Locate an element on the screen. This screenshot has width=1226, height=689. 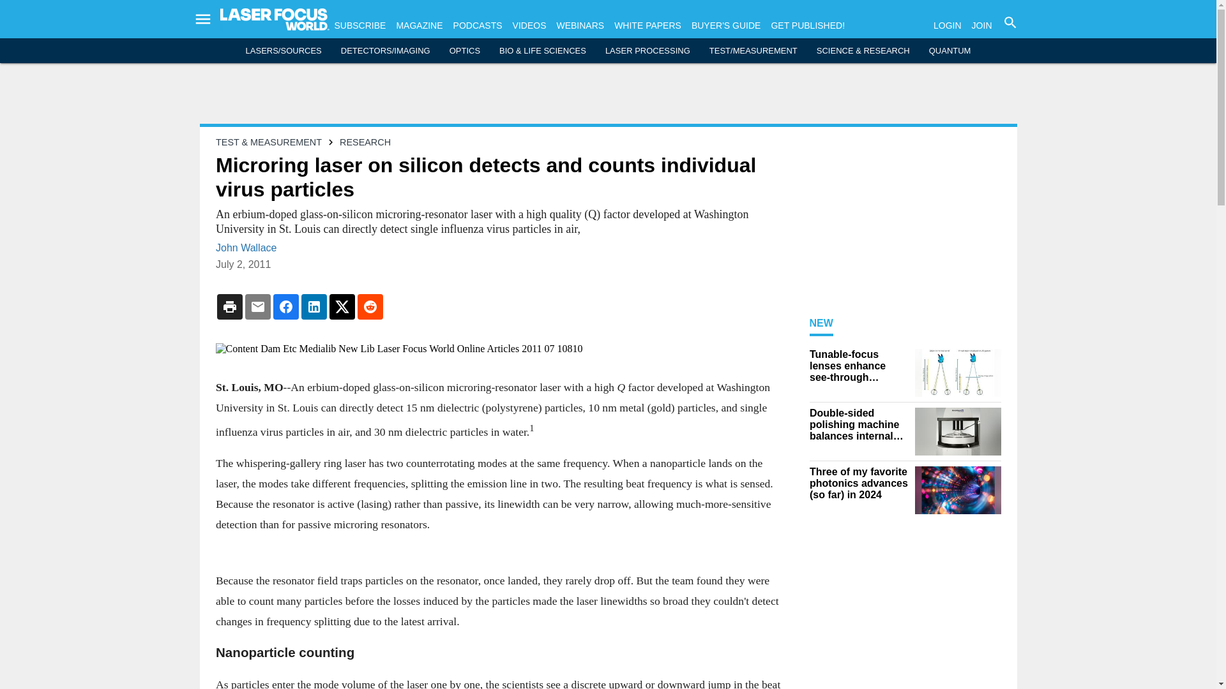
LOGIN is located at coordinates (947, 26).